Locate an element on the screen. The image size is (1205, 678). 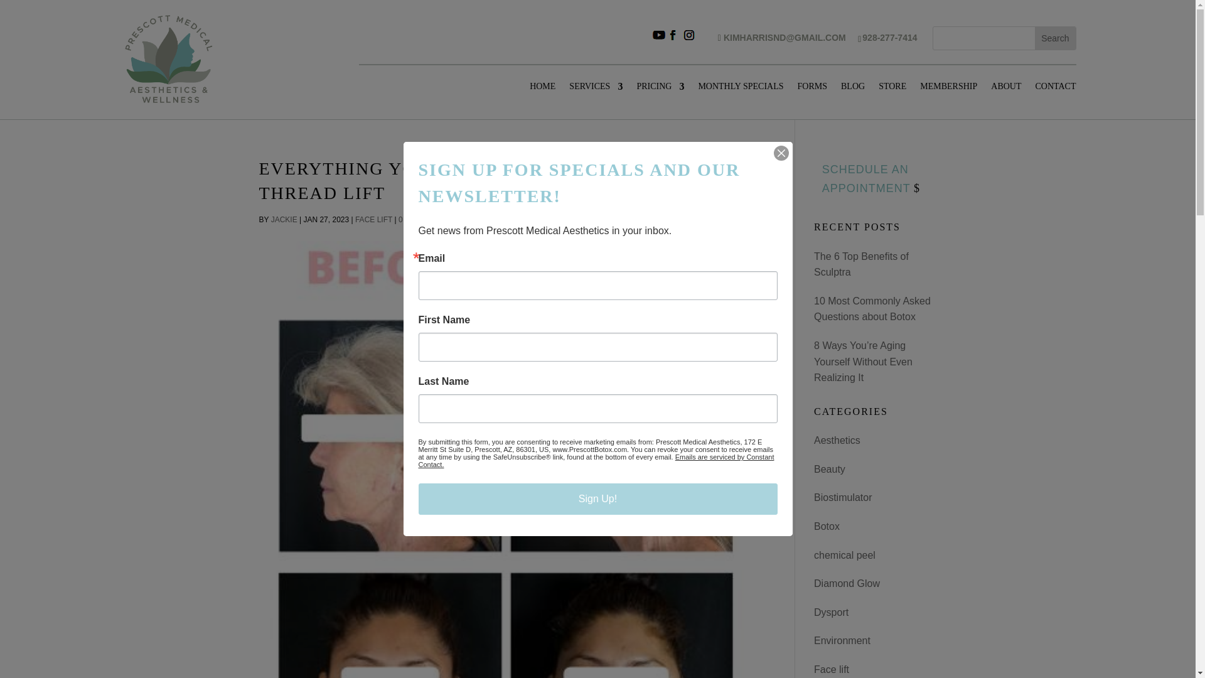
PRICING is located at coordinates (660, 89).